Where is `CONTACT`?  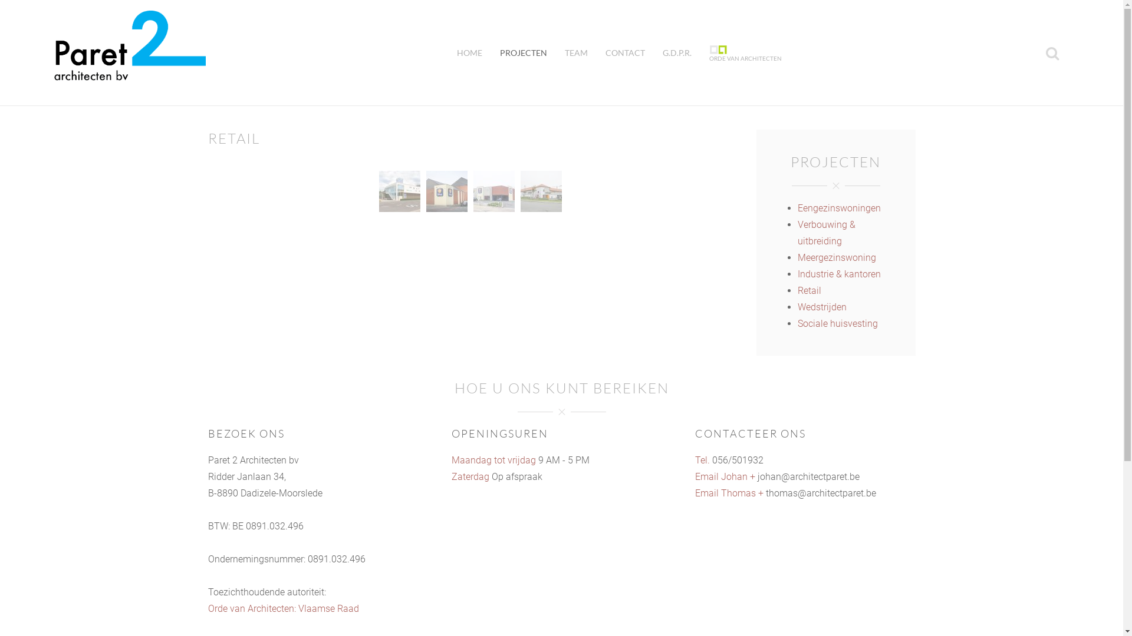
CONTACT is located at coordinates (625, 53).